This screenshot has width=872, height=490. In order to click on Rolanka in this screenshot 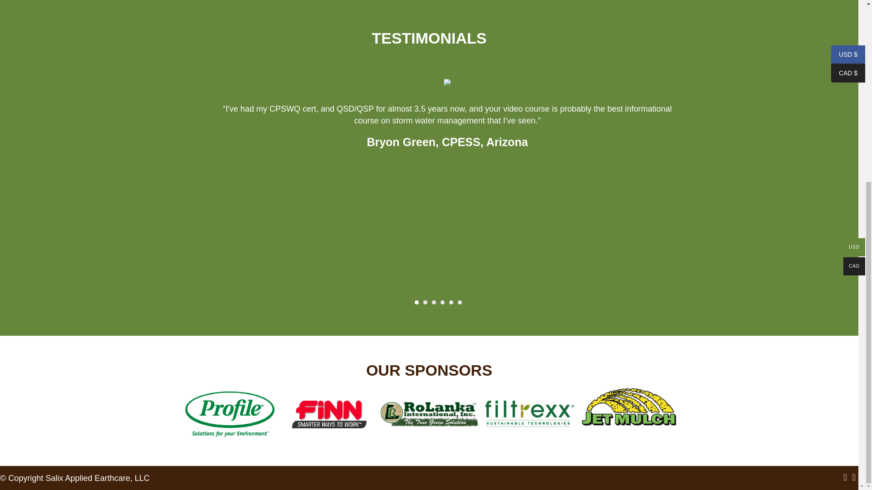, I will do `click(429, 437)`.